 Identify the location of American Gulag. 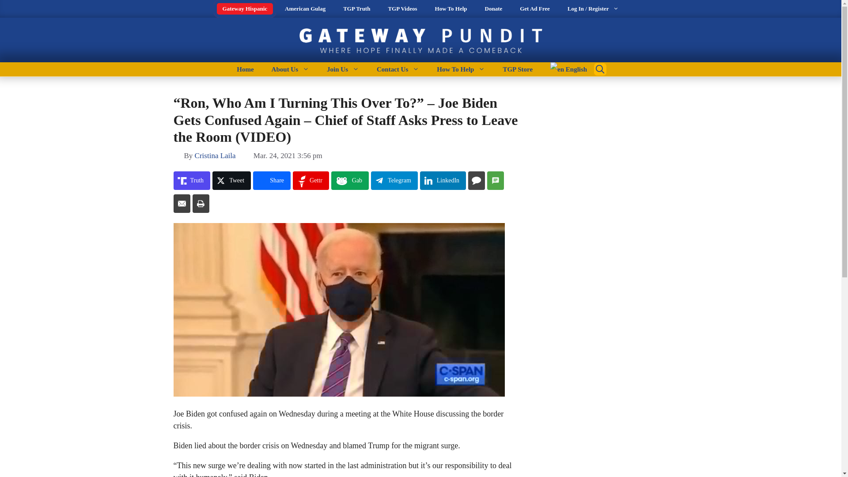
(305, 9).